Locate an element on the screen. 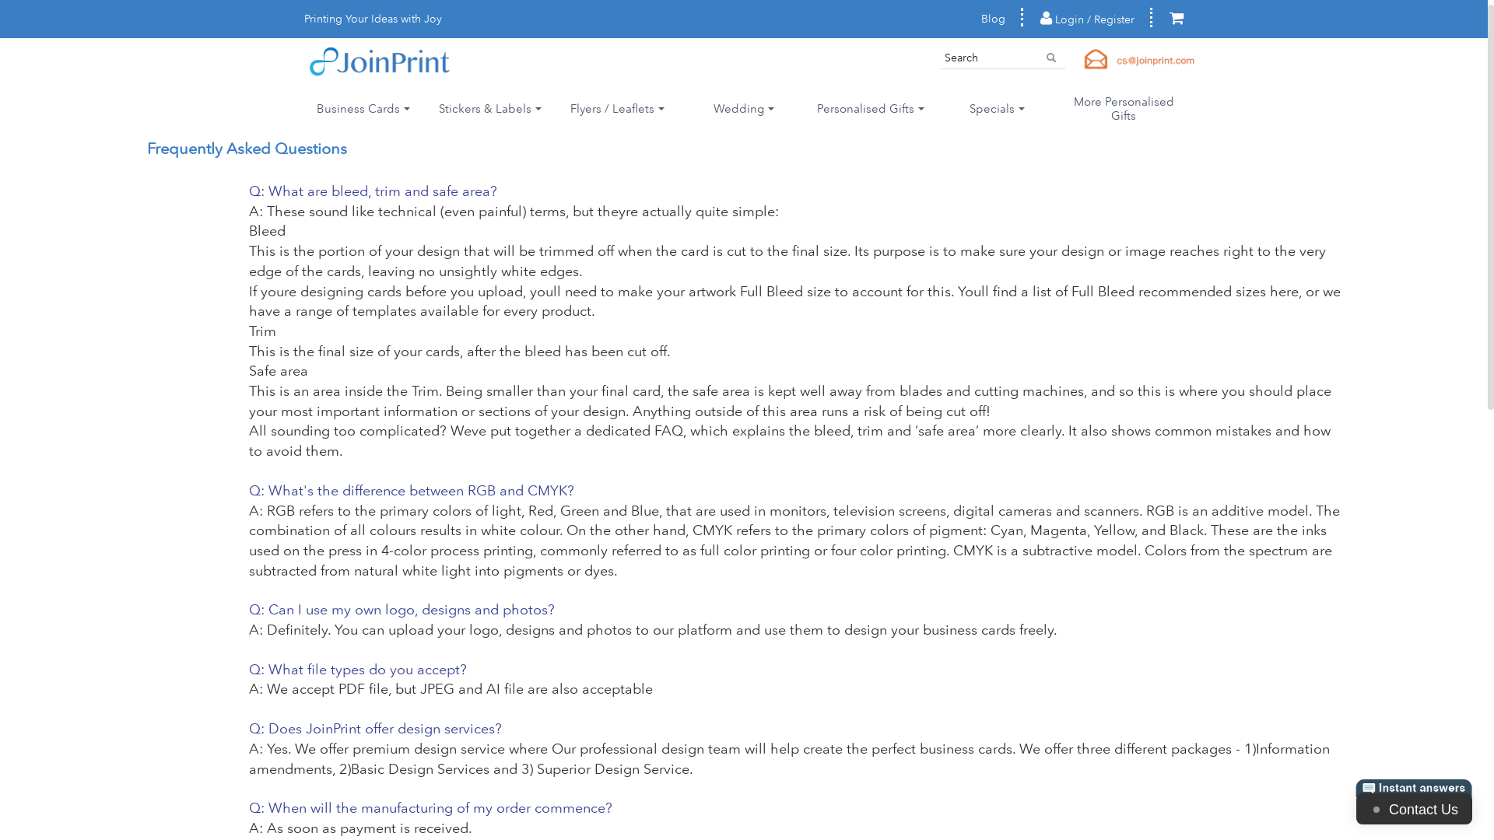 The width and height of the screenshot is (1494, 840). Blog is located at coordinates (993, 19).